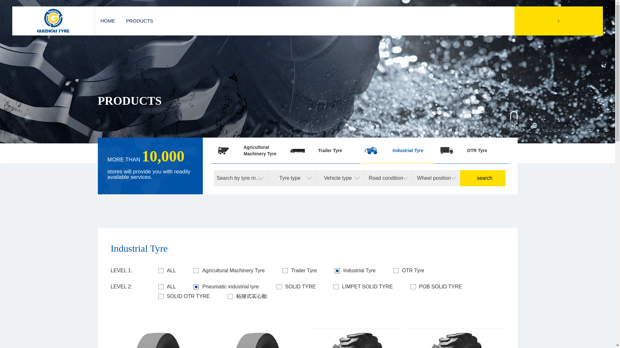 This screenshot has width=620, height=348. Describe the element at coordinates (229, 271) in the screenshot. I see `Agricultural Machinery Tyre` at that location.